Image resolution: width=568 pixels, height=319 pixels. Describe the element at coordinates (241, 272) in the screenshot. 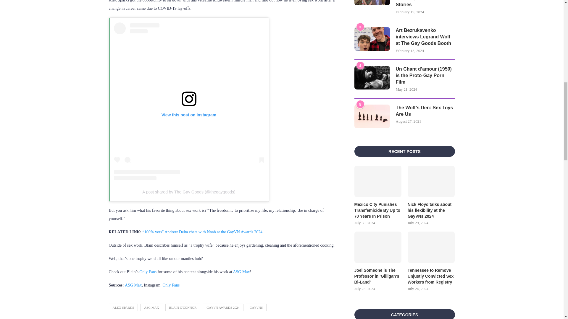

I see `ASG Max` at that location.